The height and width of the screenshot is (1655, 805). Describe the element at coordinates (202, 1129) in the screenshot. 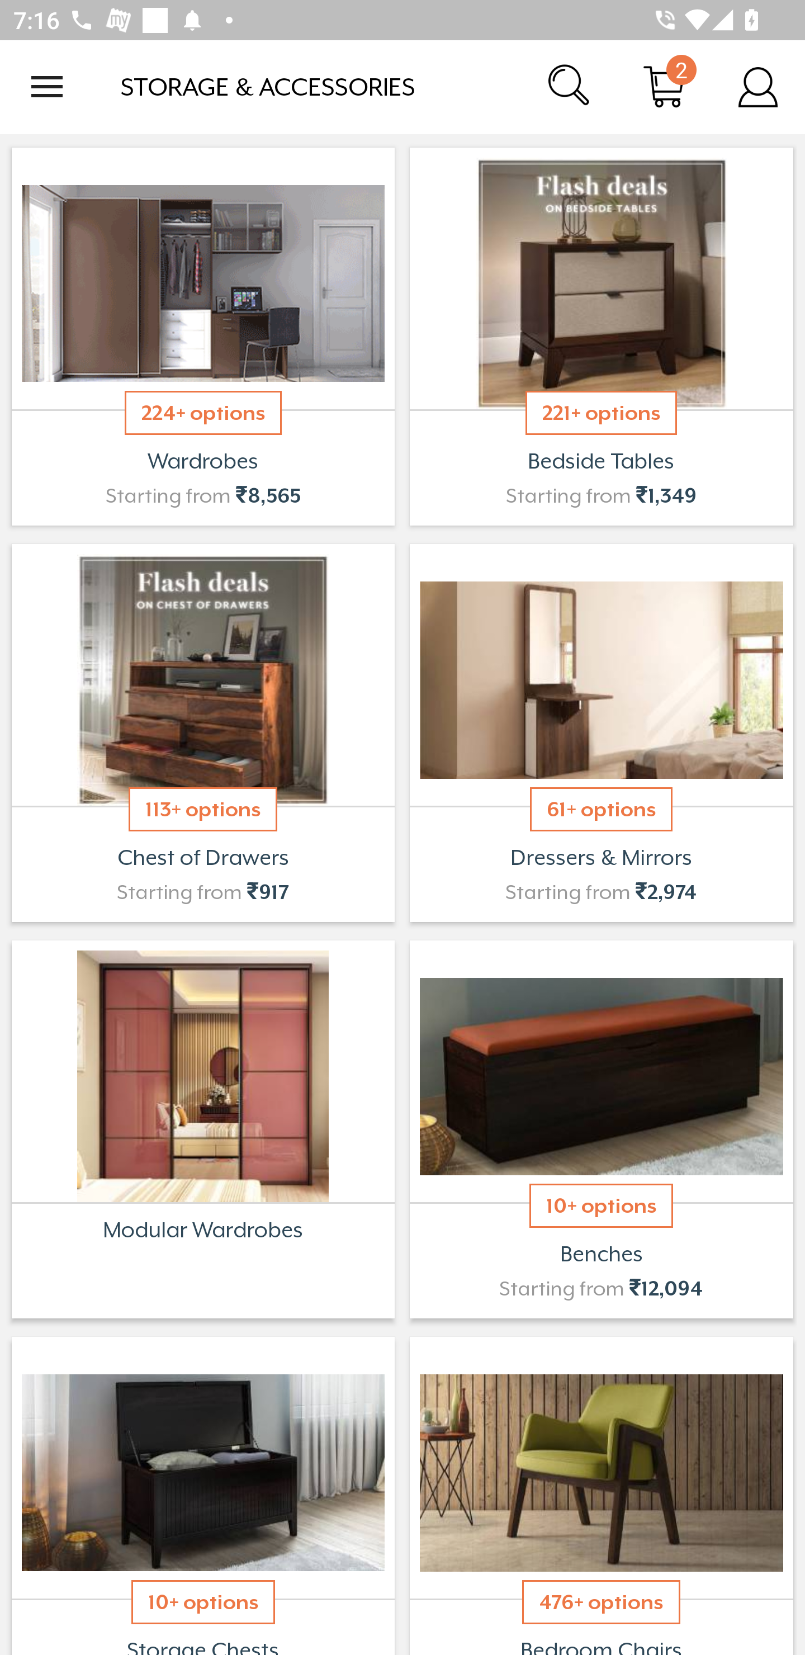

I see `Modular Wardrobes` at that location.